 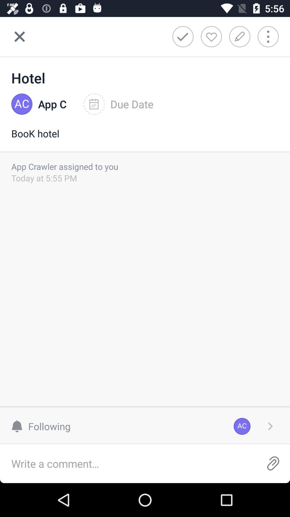 What do you see at coordinates (270, 426) in the screenshot?
I see `press the item next to ac` at bounding box center [270, 426].